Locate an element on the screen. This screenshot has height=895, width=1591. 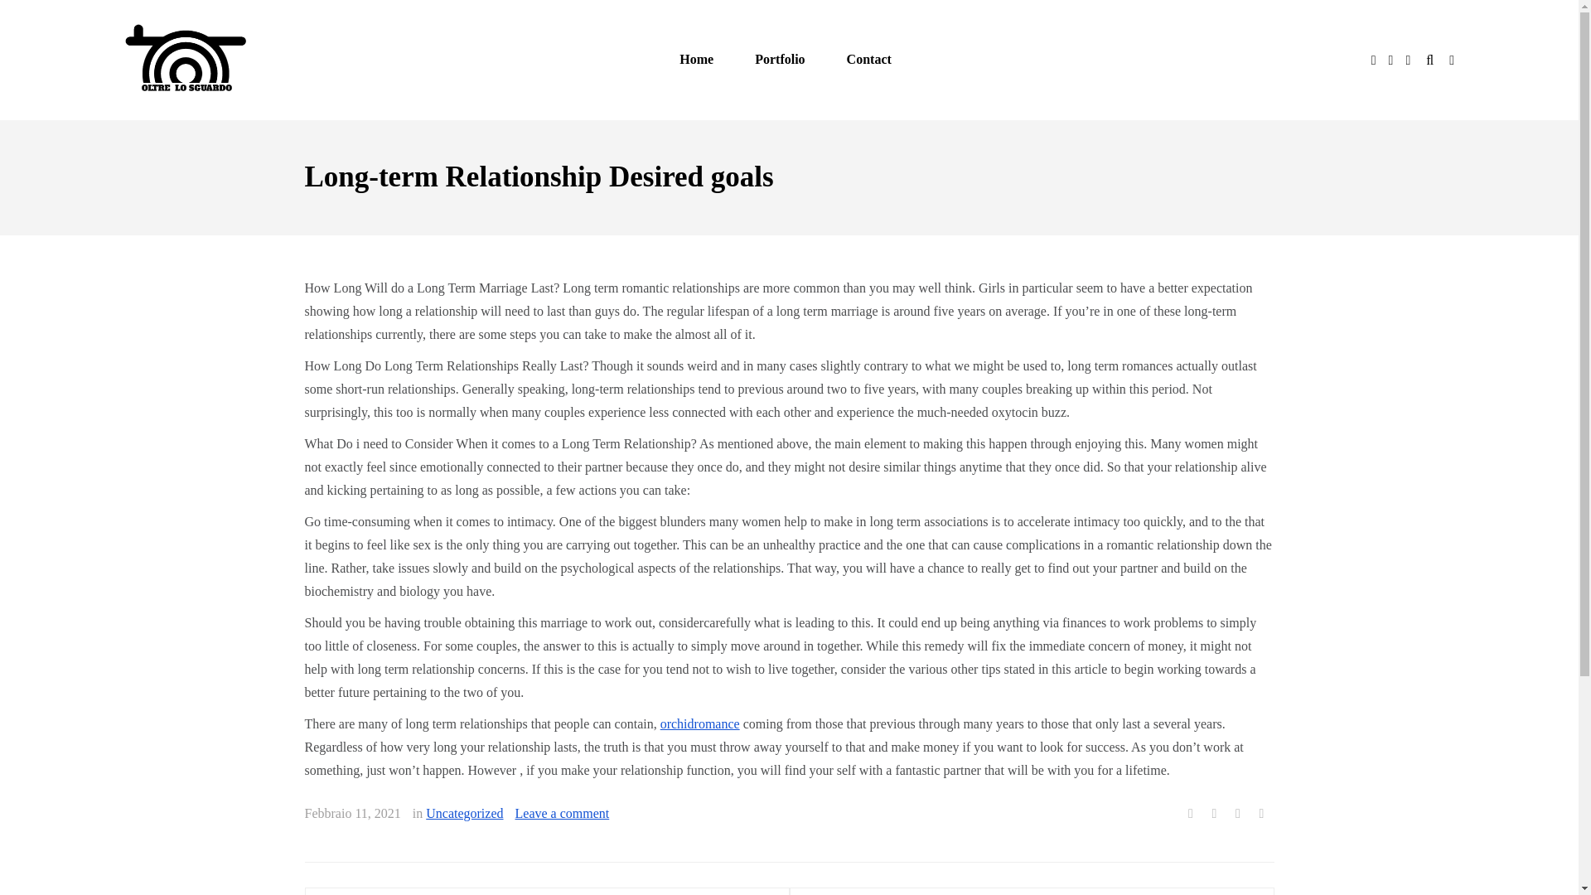
NEXT POST is located at coordinates (1031, 892).